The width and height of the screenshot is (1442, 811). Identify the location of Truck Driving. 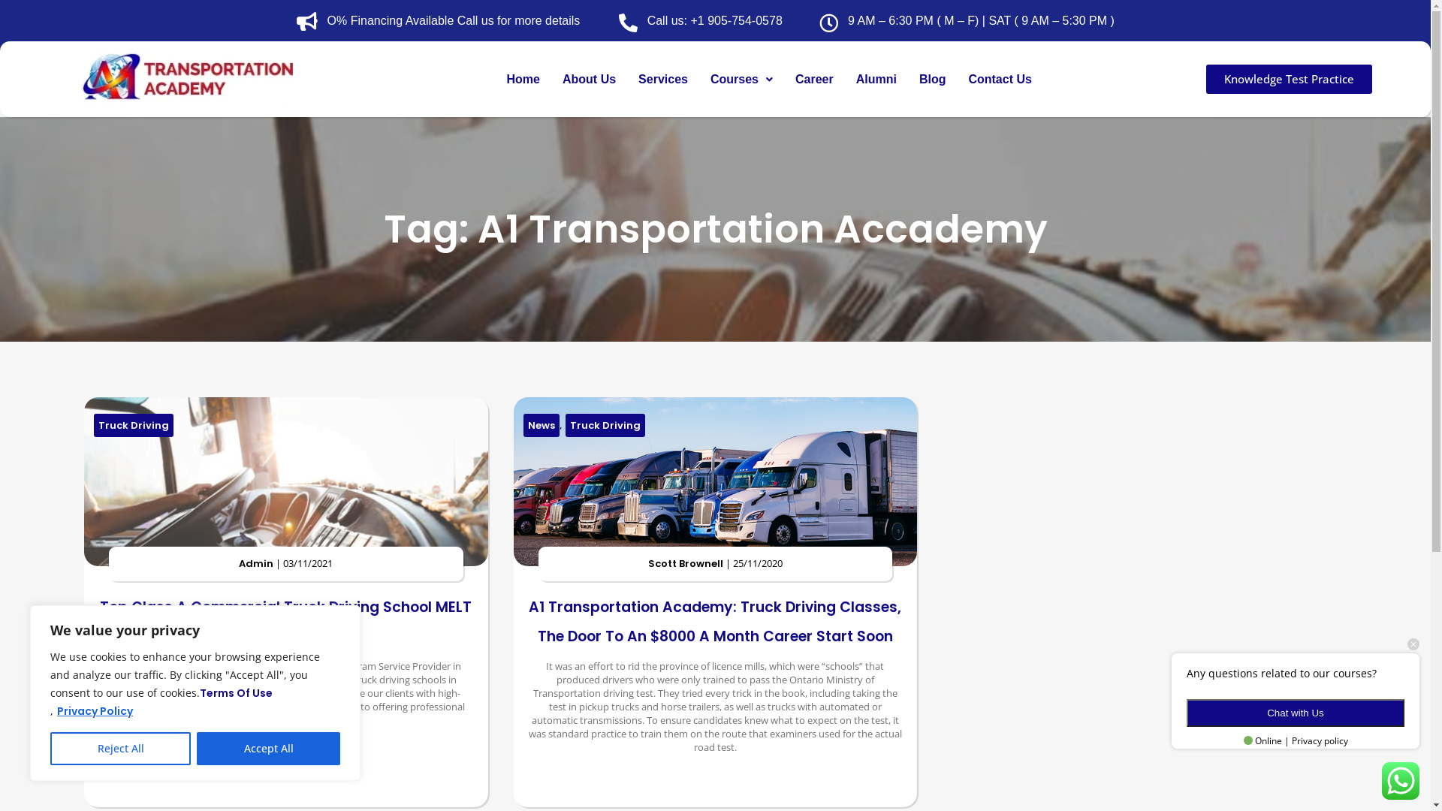
(605, 425).